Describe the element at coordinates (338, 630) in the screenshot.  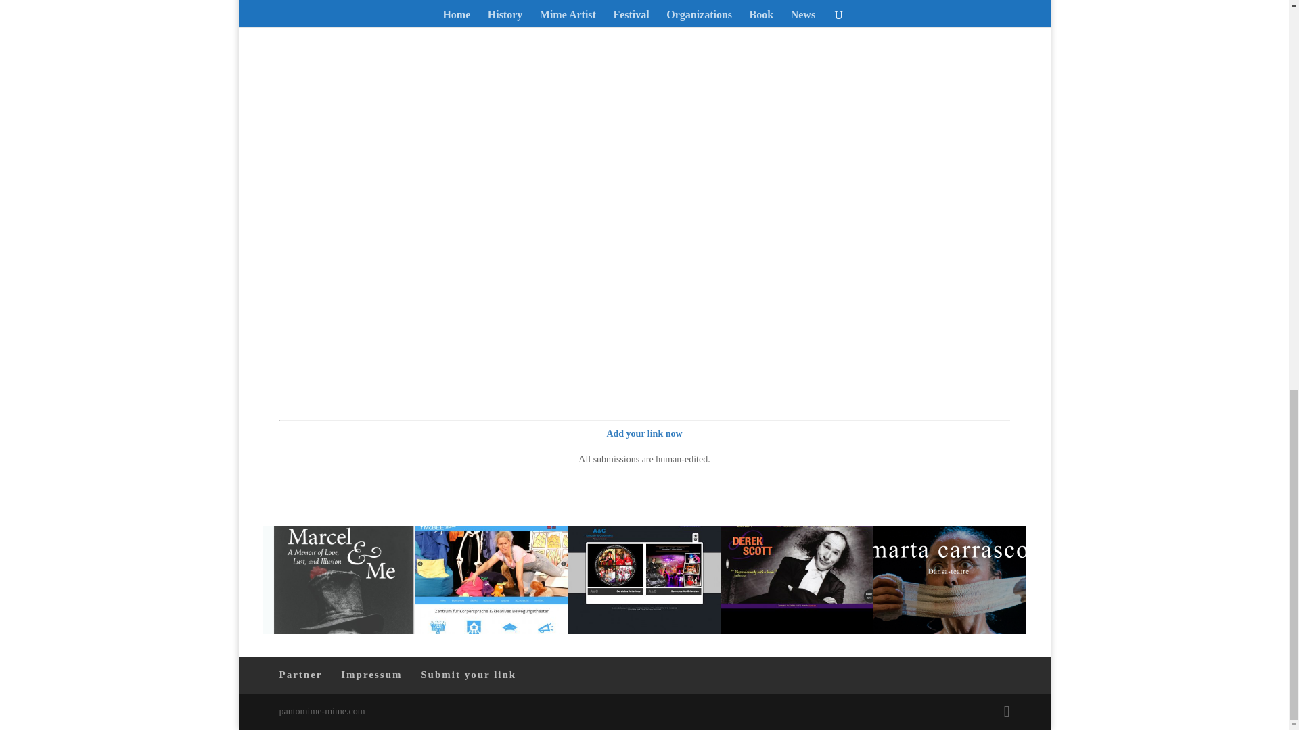
I see `marcel` at that location.